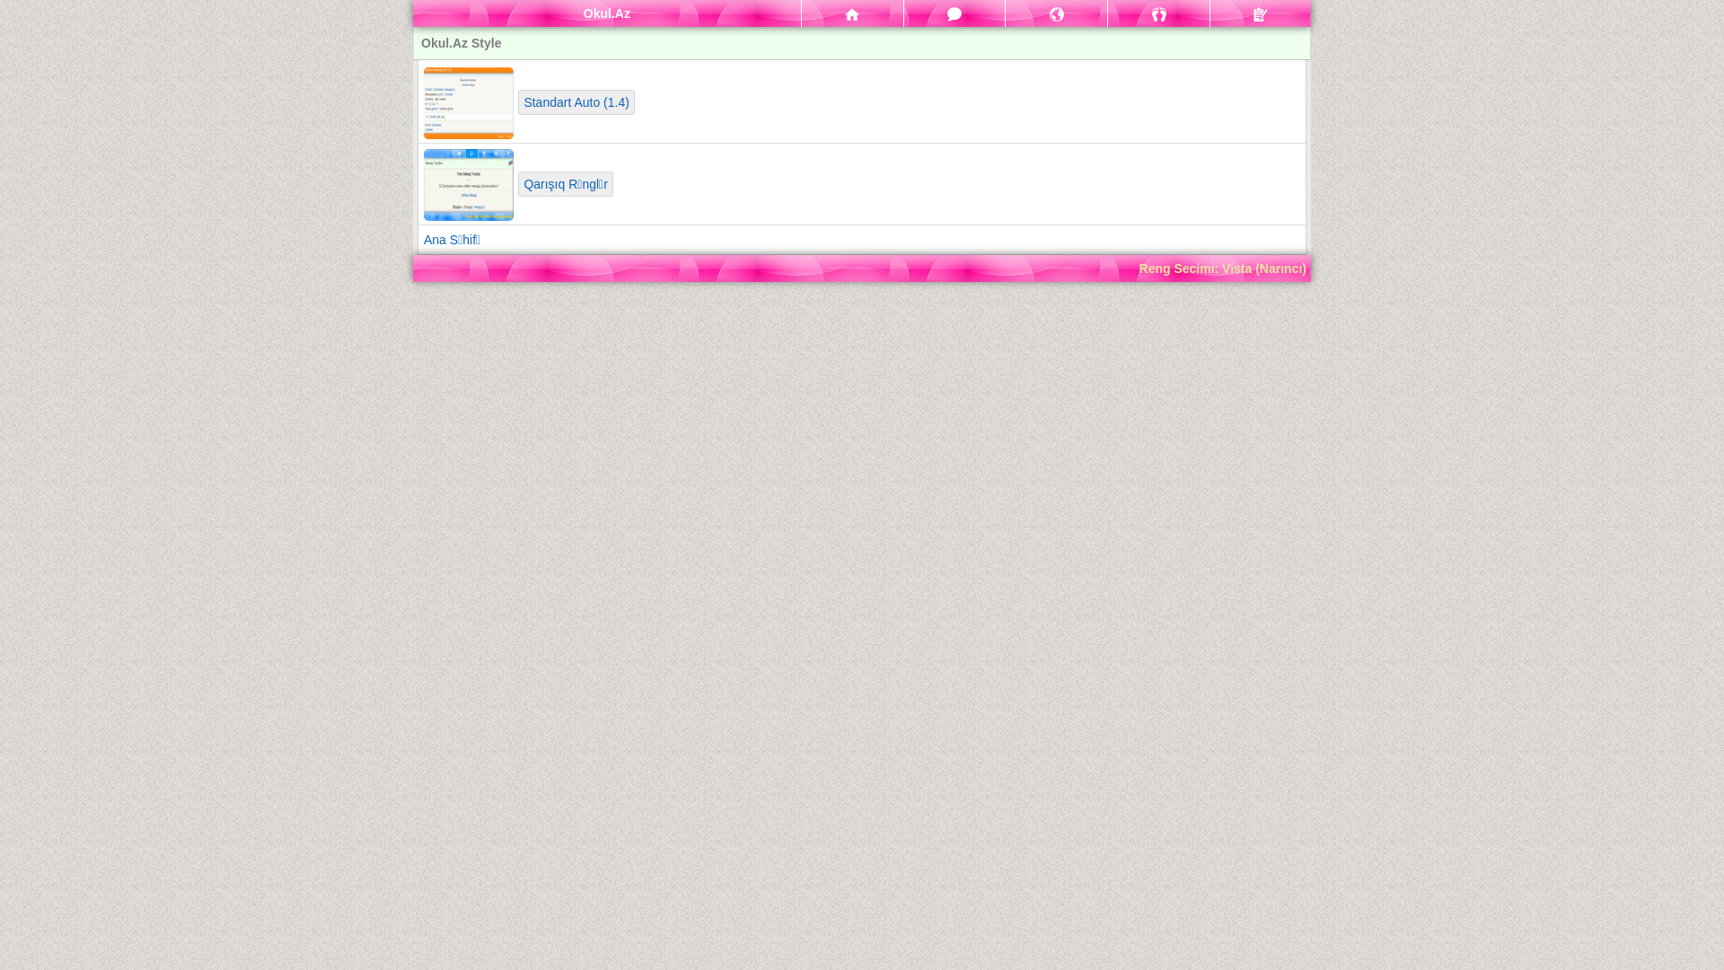  Describe the element at coordinates (1158, 13) in the screenshot. I see `Qonaqlar` at that location.